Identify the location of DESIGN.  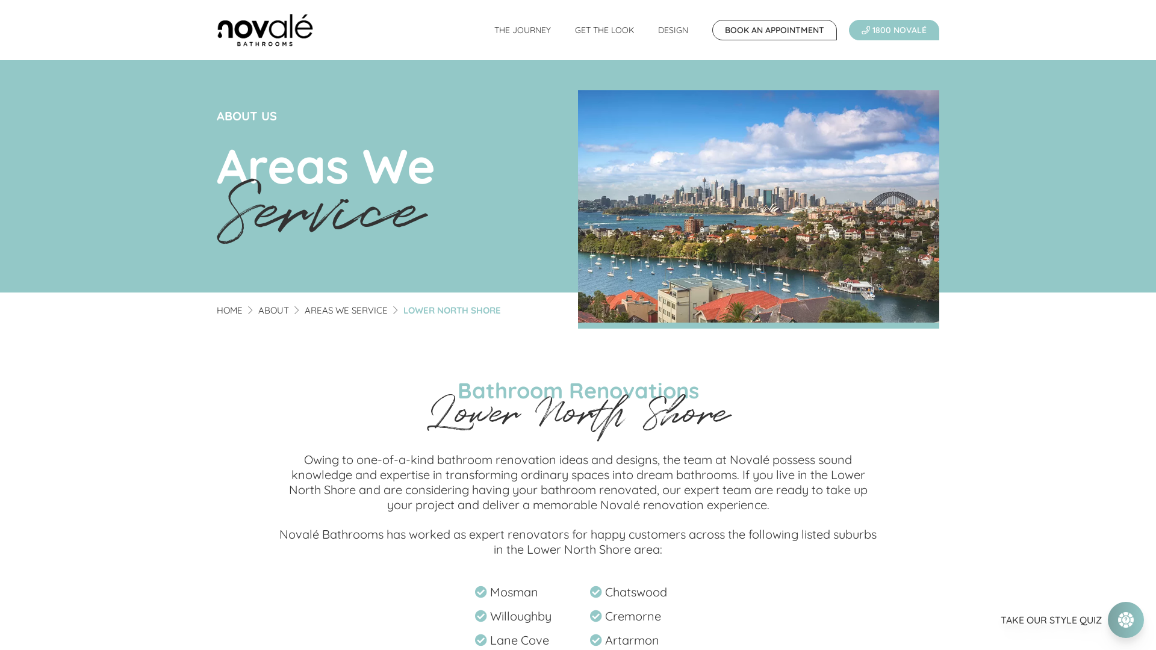
(673, 30).